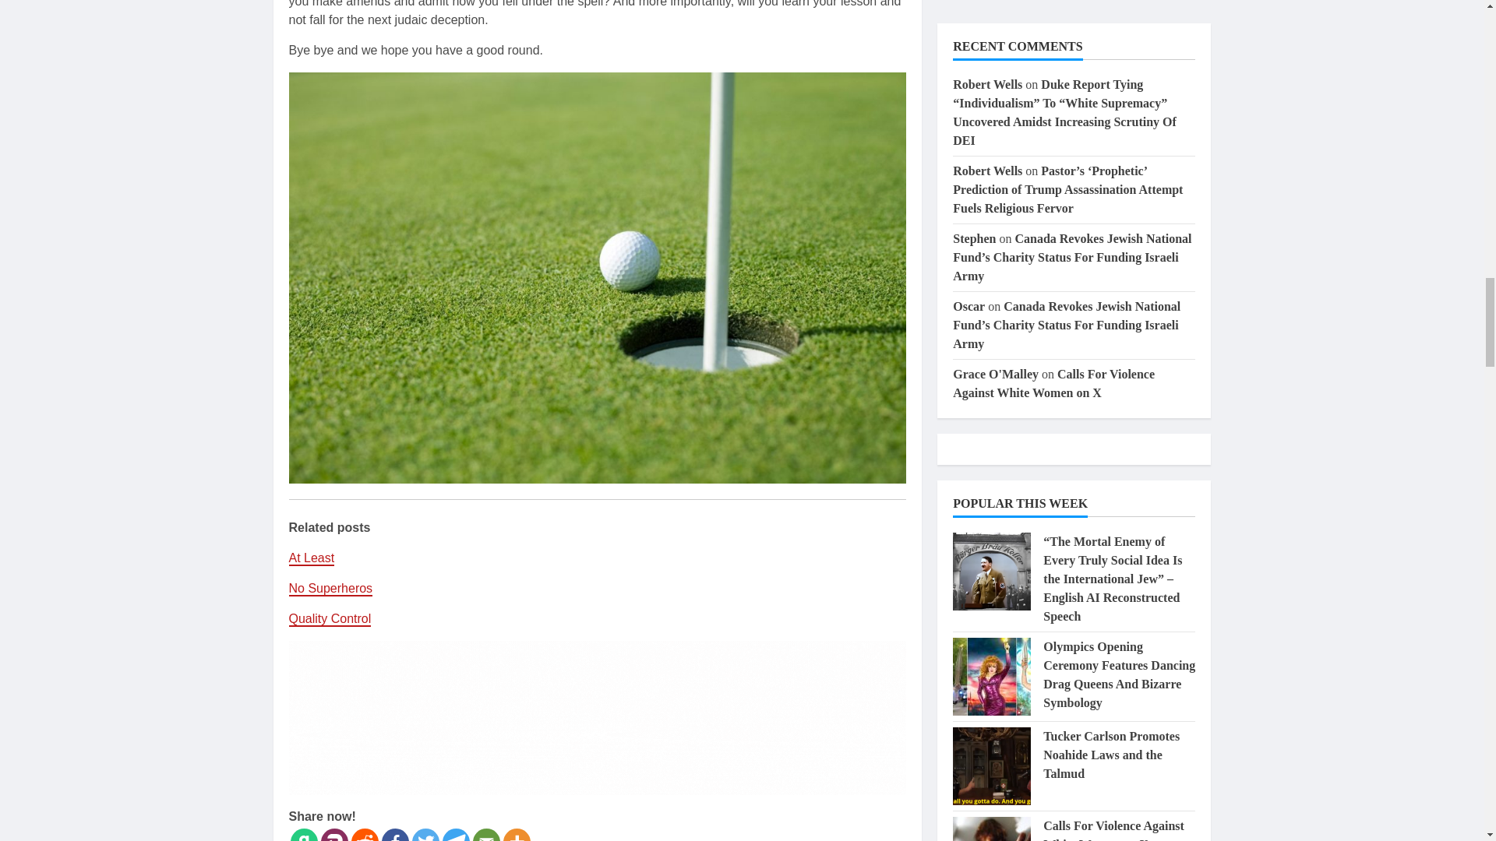  I want to click on No Superheros, so click(330, 589).